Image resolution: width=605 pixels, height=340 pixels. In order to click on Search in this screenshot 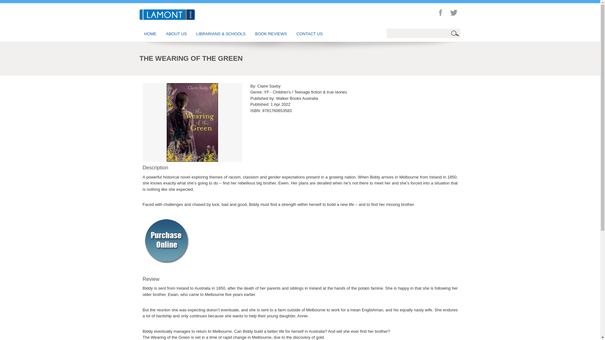, I will do `click(456, 33)`.